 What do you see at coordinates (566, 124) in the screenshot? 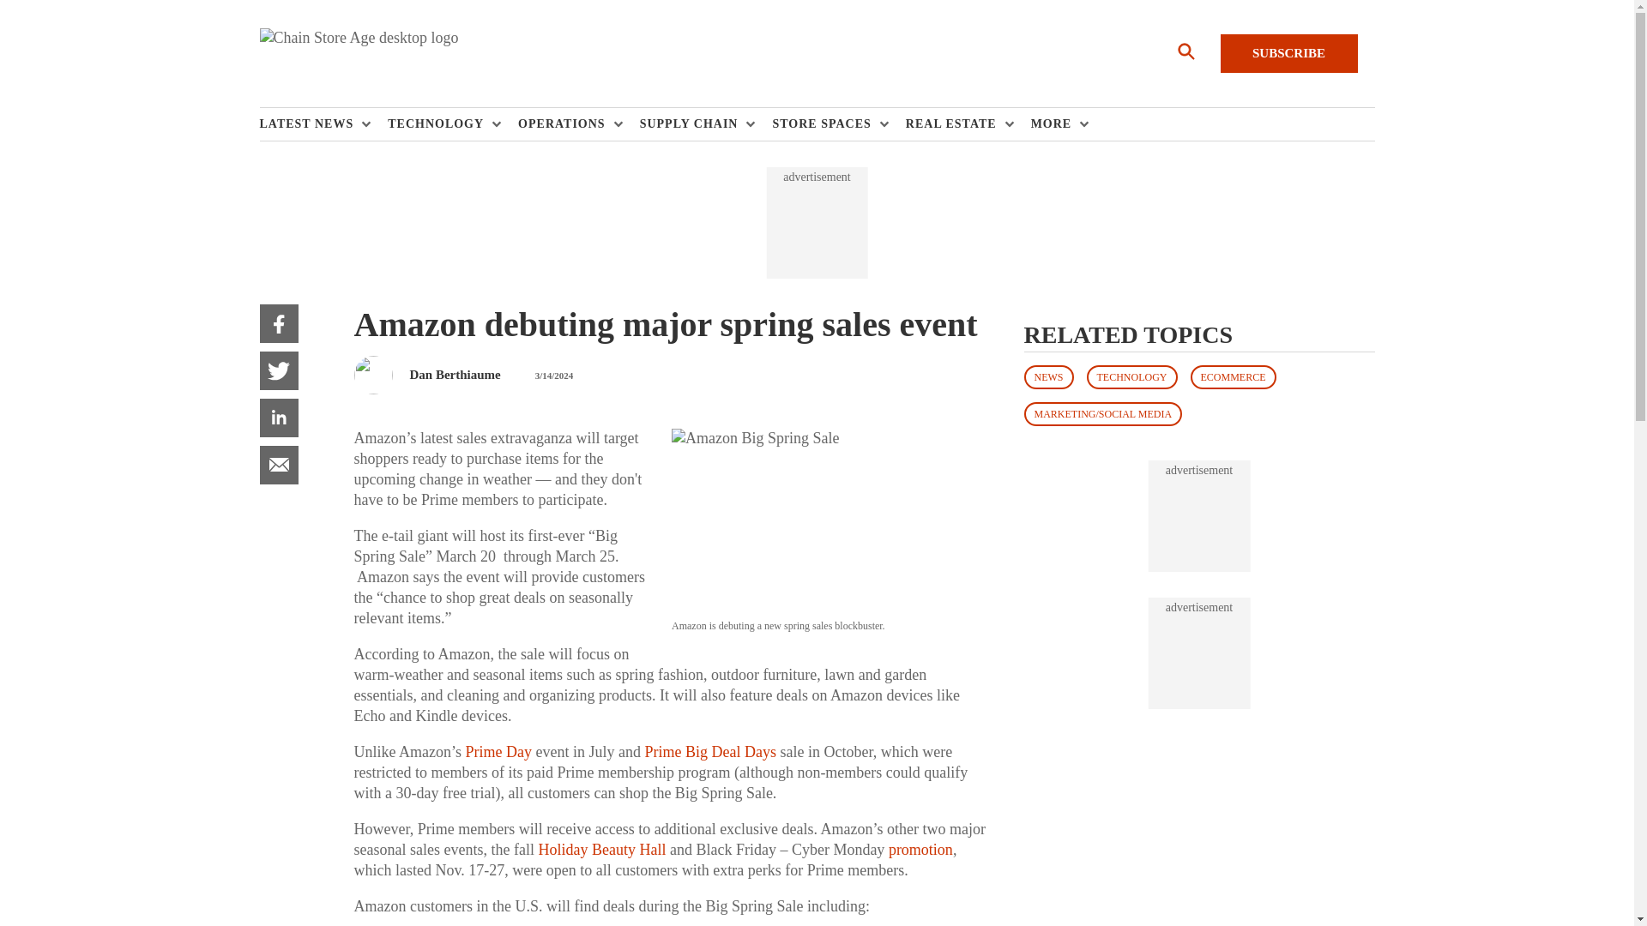
I see `OPERATIONS` at bounding box center [566, 124].